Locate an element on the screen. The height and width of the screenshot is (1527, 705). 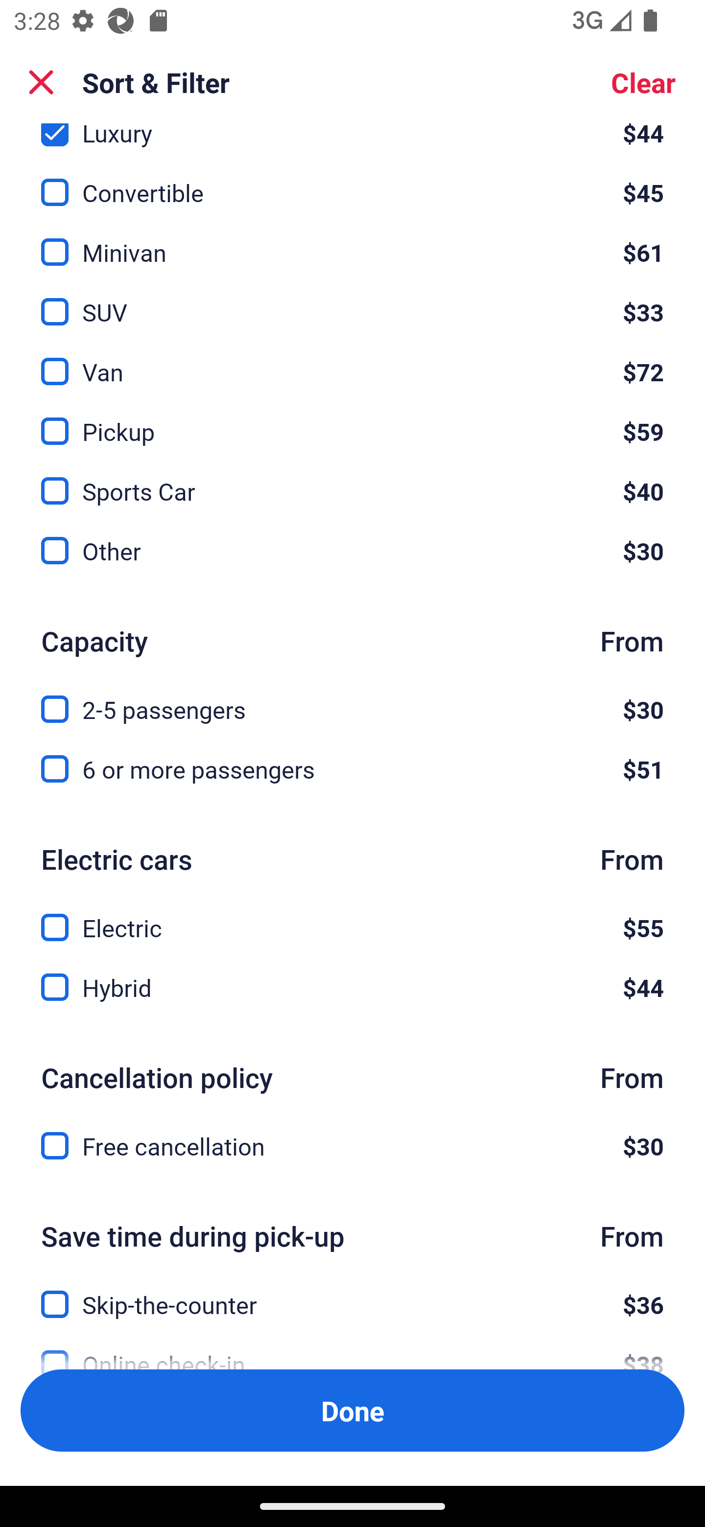
Van, $72 Van $72 is located at coordinates (352, 361).